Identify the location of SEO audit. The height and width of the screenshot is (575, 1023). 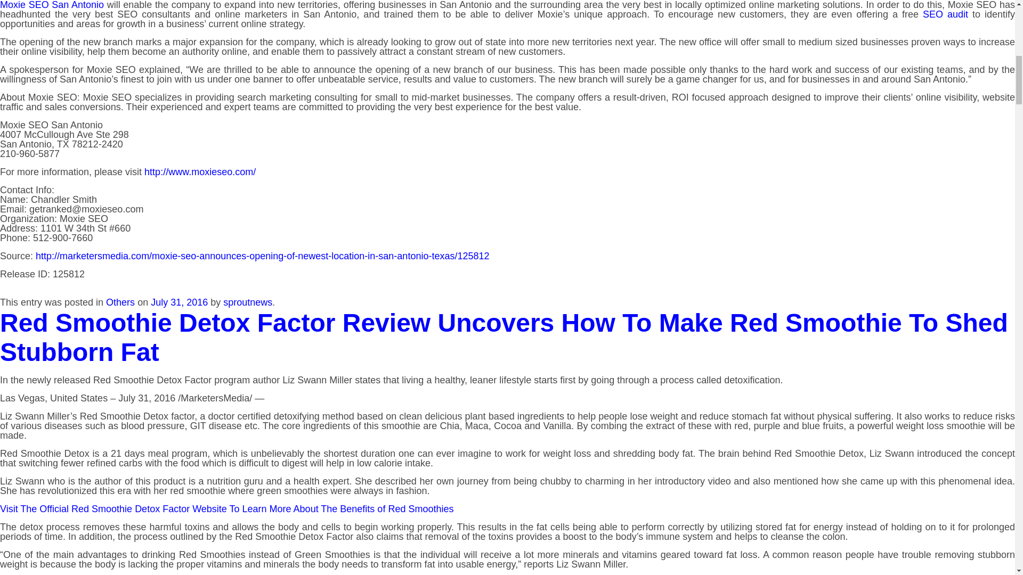
(945, 14).